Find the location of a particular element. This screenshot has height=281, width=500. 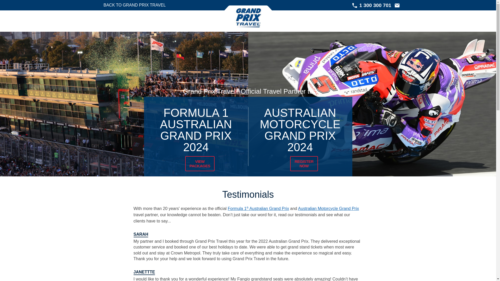

REGISTER
NOW is located at coordinates (304, 164).